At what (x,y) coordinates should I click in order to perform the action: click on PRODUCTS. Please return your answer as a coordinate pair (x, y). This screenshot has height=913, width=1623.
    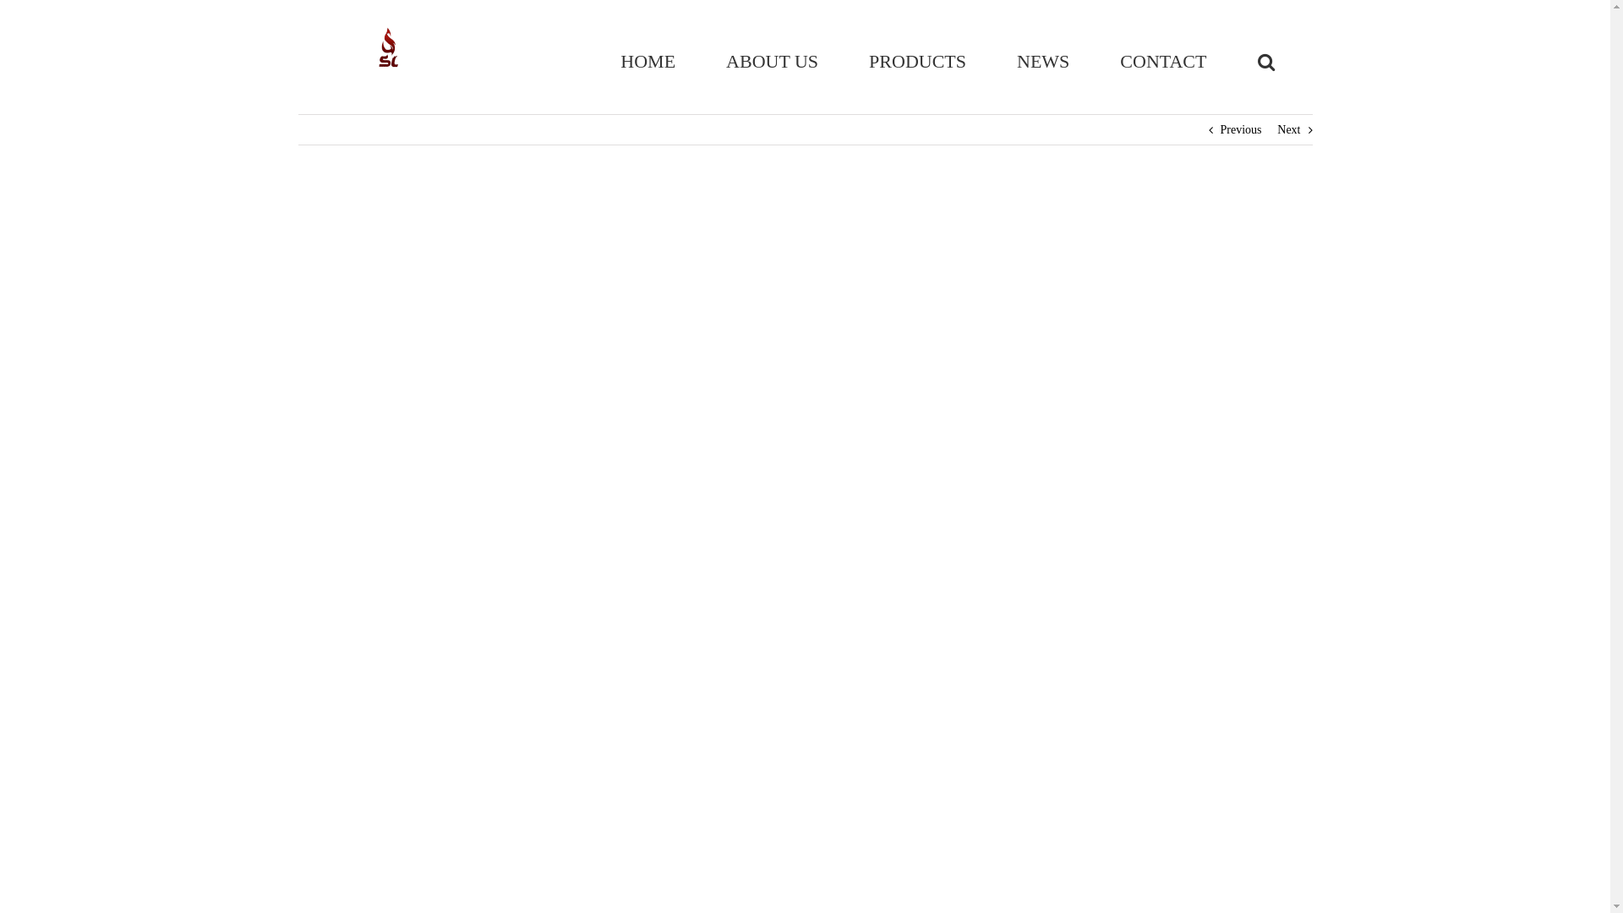
    Looking at the image, I should click on (918, 62).